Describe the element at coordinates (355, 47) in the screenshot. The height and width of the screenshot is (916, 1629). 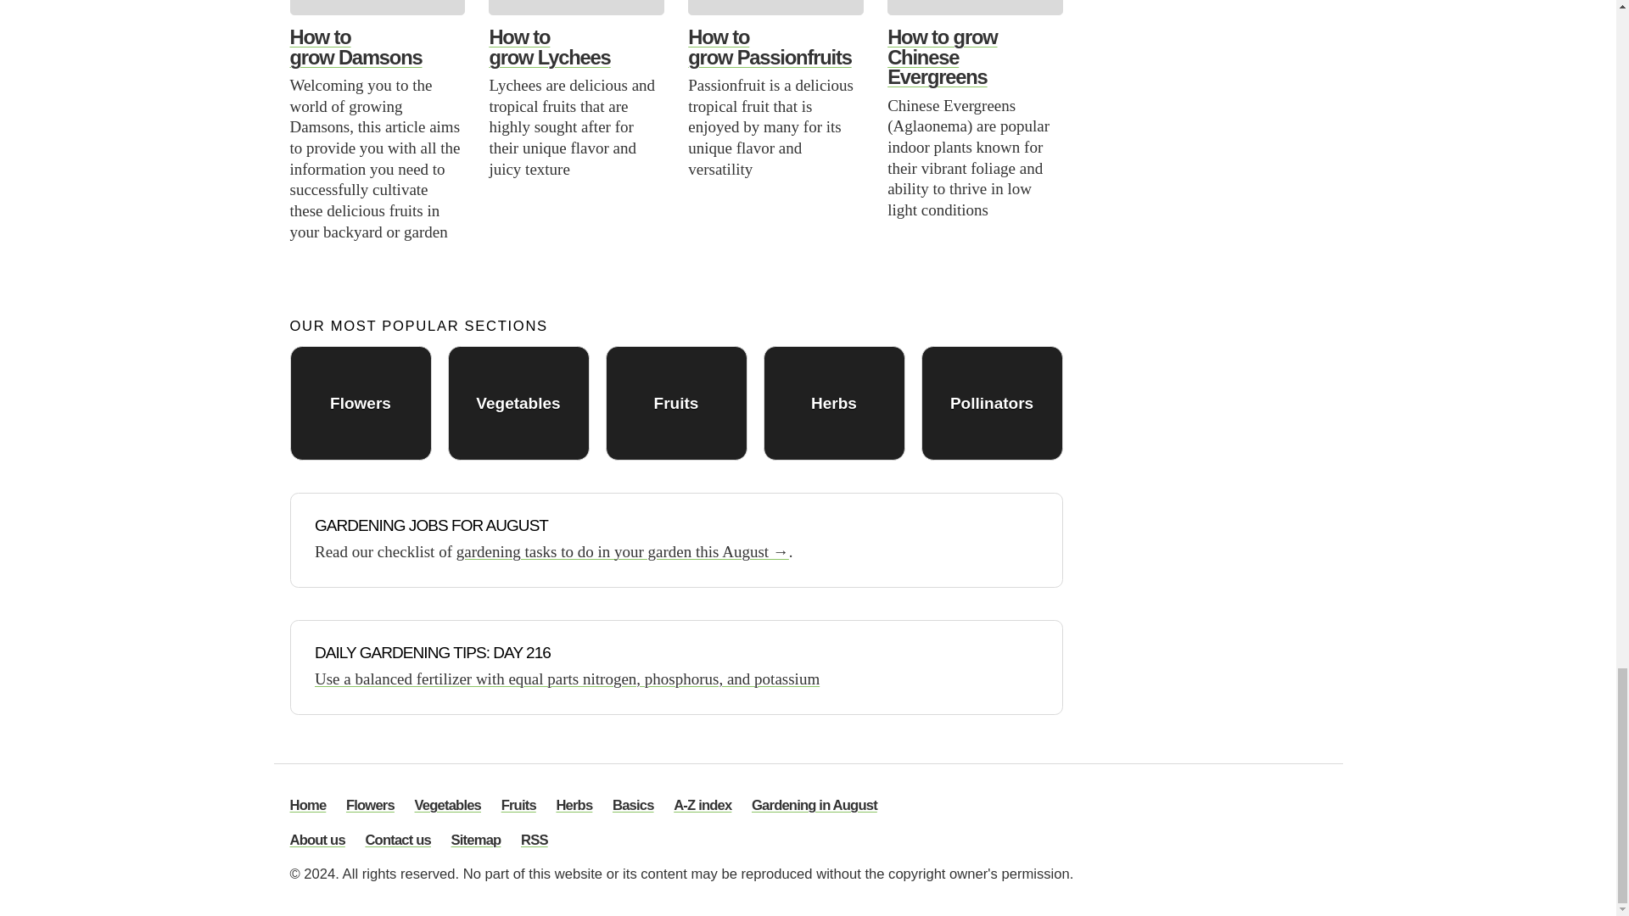
I see `How to grow Damsons` at that location.